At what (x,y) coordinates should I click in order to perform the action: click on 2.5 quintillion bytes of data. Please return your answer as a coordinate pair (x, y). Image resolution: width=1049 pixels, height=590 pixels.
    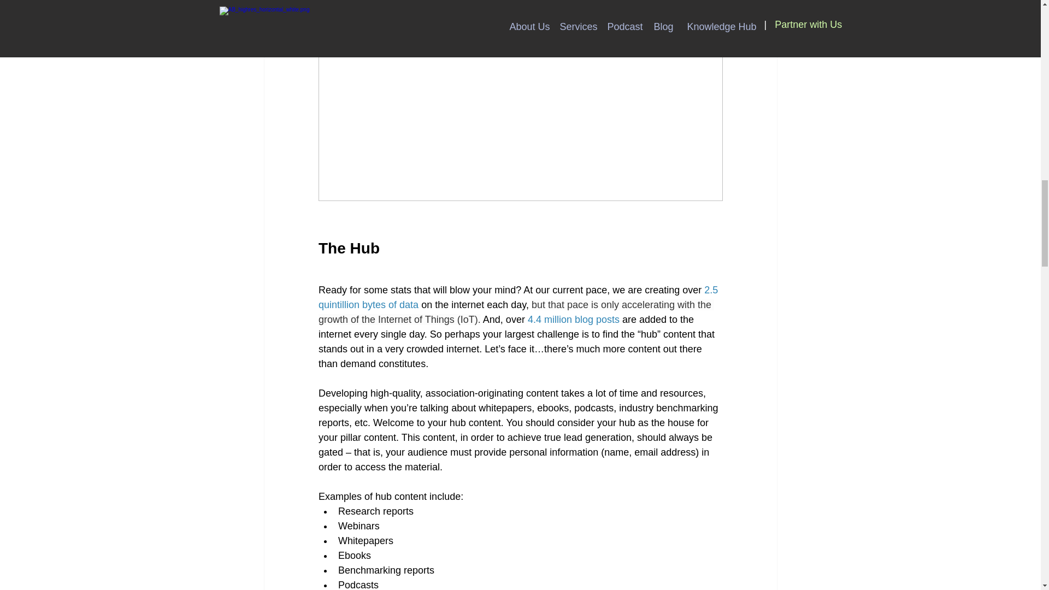
    Looking at the image, I should click on (518, 297).